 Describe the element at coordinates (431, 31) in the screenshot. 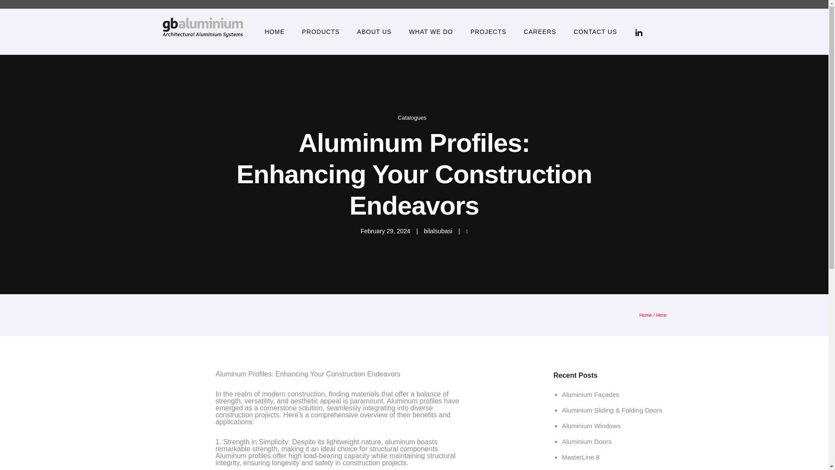

I see `What We Do` at that location.